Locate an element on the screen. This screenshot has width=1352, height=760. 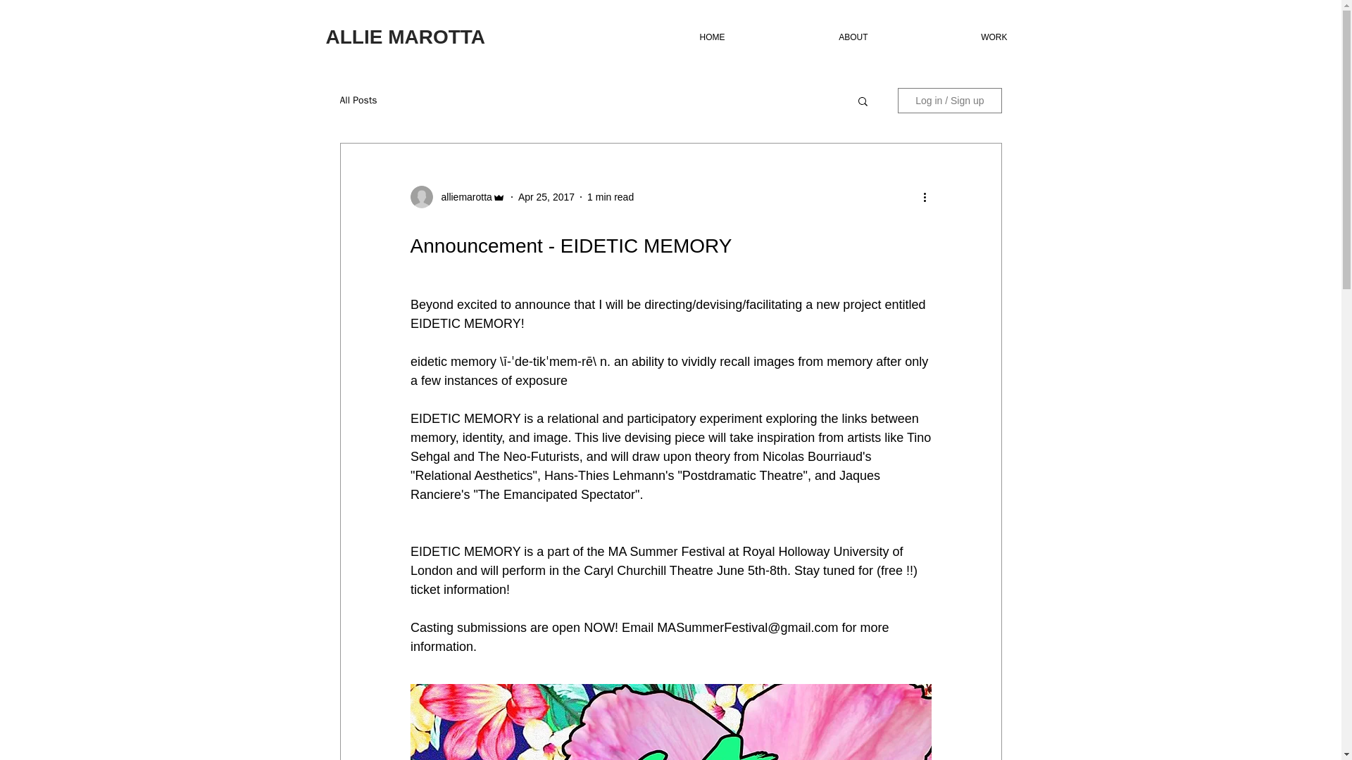
All Posts is located at coordinates (358, 100).